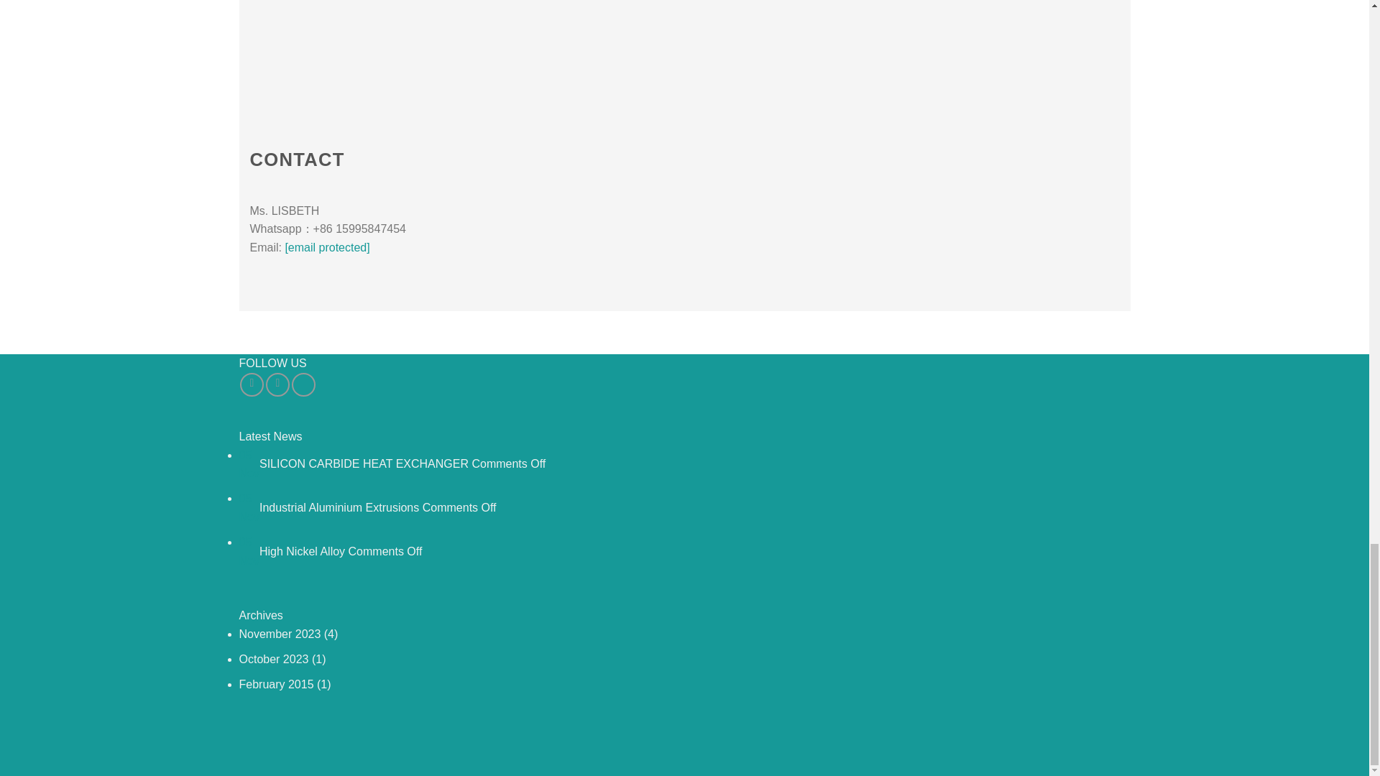 The image size is (1380, 776). I want to click on Industrial Aluminium Extrusions, so click(339, 507).